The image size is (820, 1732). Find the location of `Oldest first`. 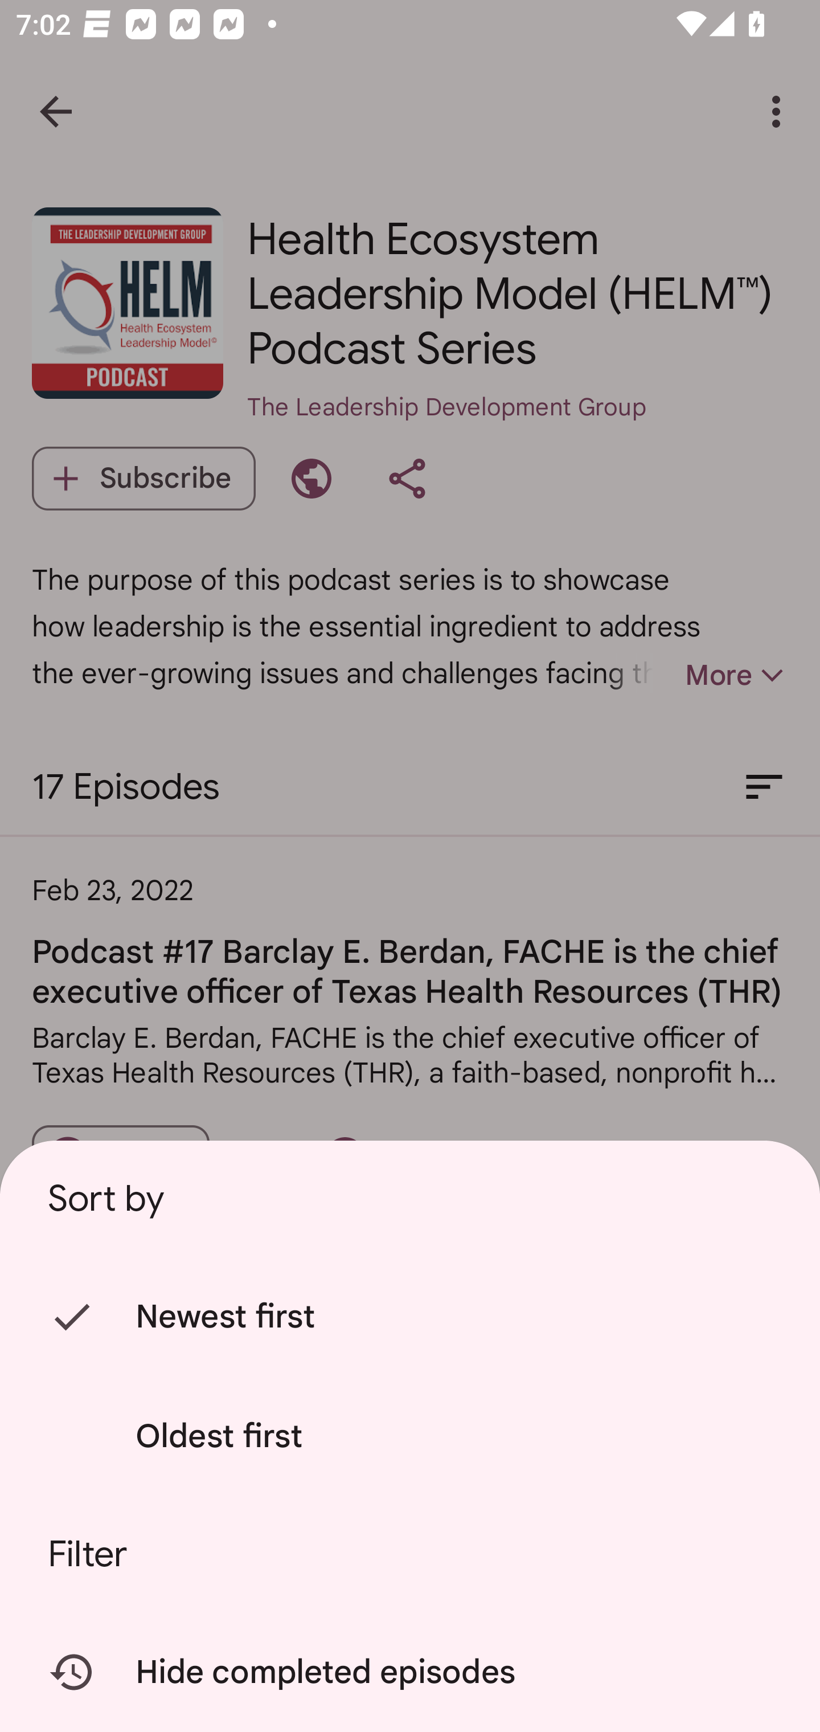

Oldest first is located at coordinates (414, 1436).